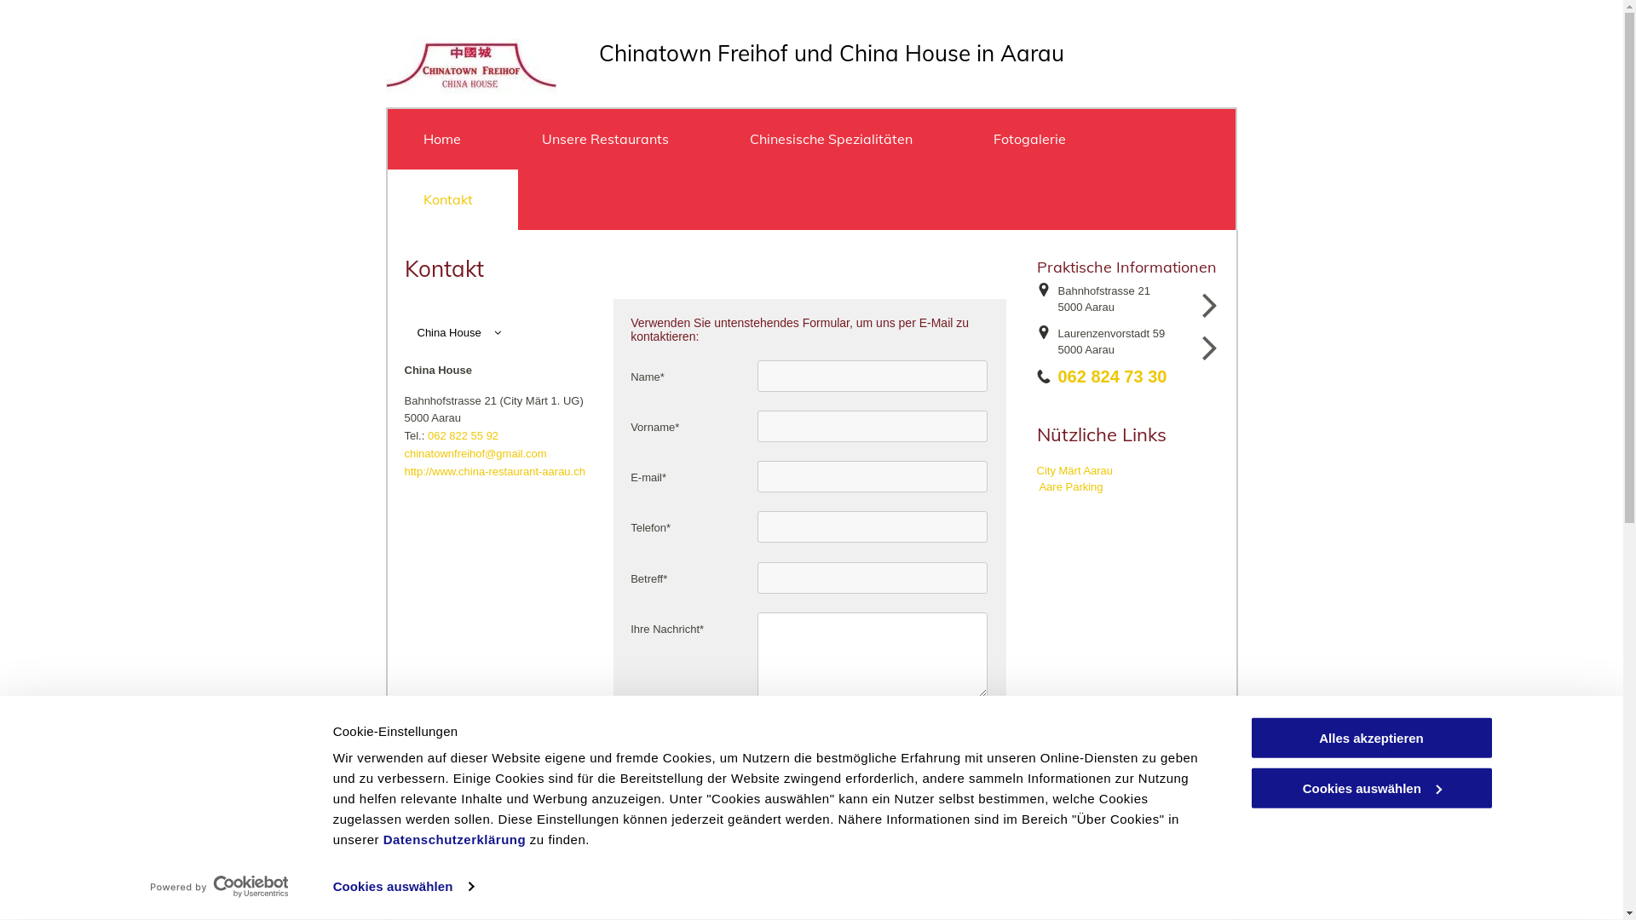 The image size is (1636, 920). Describe the element at coordinates (1371, 738) in the screenshot. I see `Alles akzeptieren` at that location.